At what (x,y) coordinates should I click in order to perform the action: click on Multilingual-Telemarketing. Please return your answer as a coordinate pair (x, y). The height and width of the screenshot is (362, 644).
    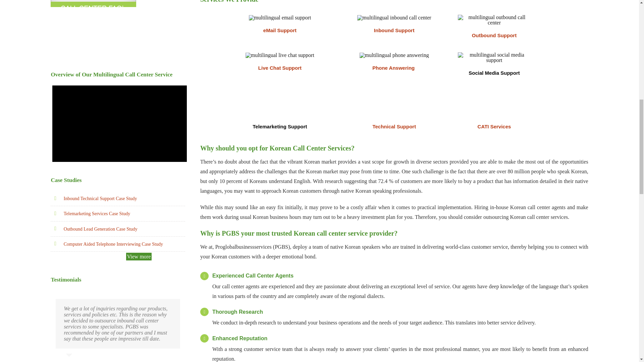
    Looking at the image, I should click on (394, 71).